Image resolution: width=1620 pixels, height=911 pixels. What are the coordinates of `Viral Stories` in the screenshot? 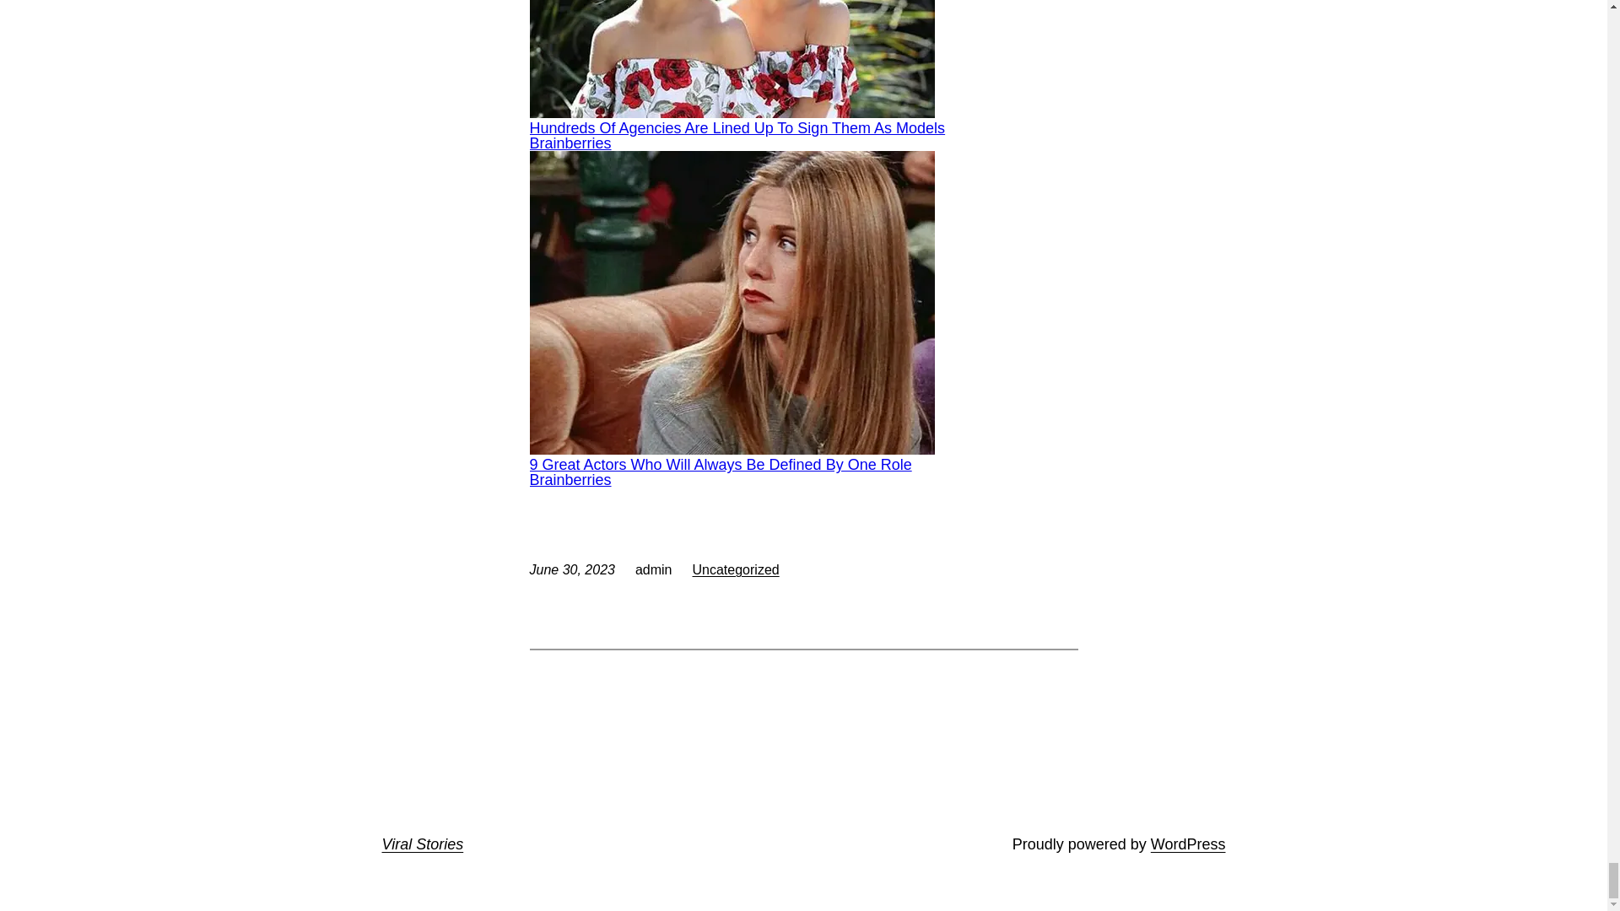 It's located at (422, 844).